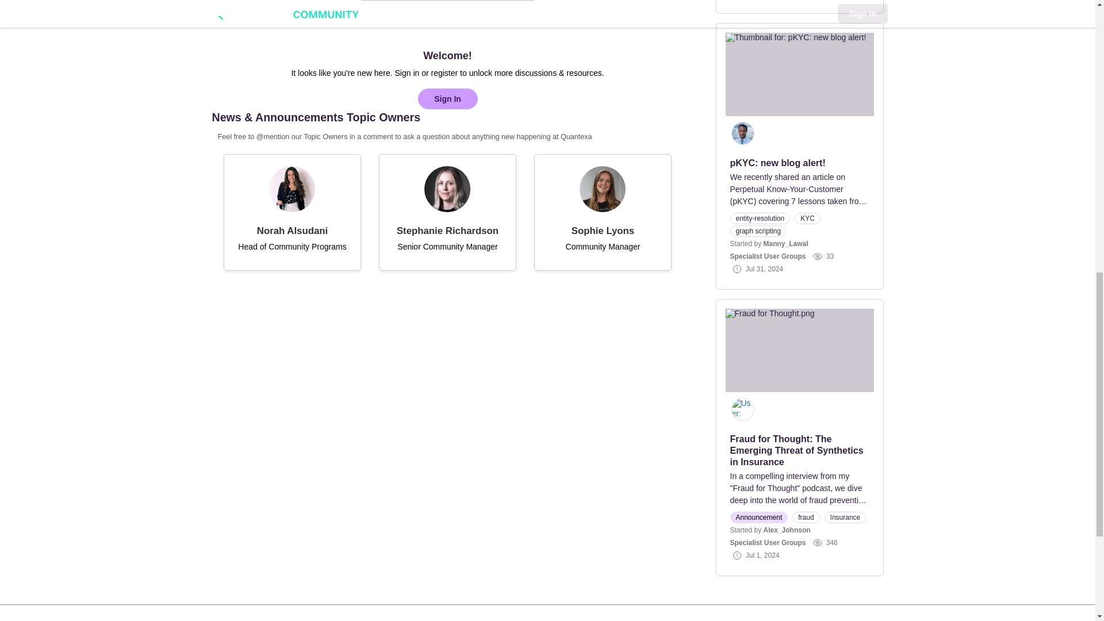  Describe the element at coordinates (447, 230) in the screenshot. I see `Stephanie Richardson` at that location.